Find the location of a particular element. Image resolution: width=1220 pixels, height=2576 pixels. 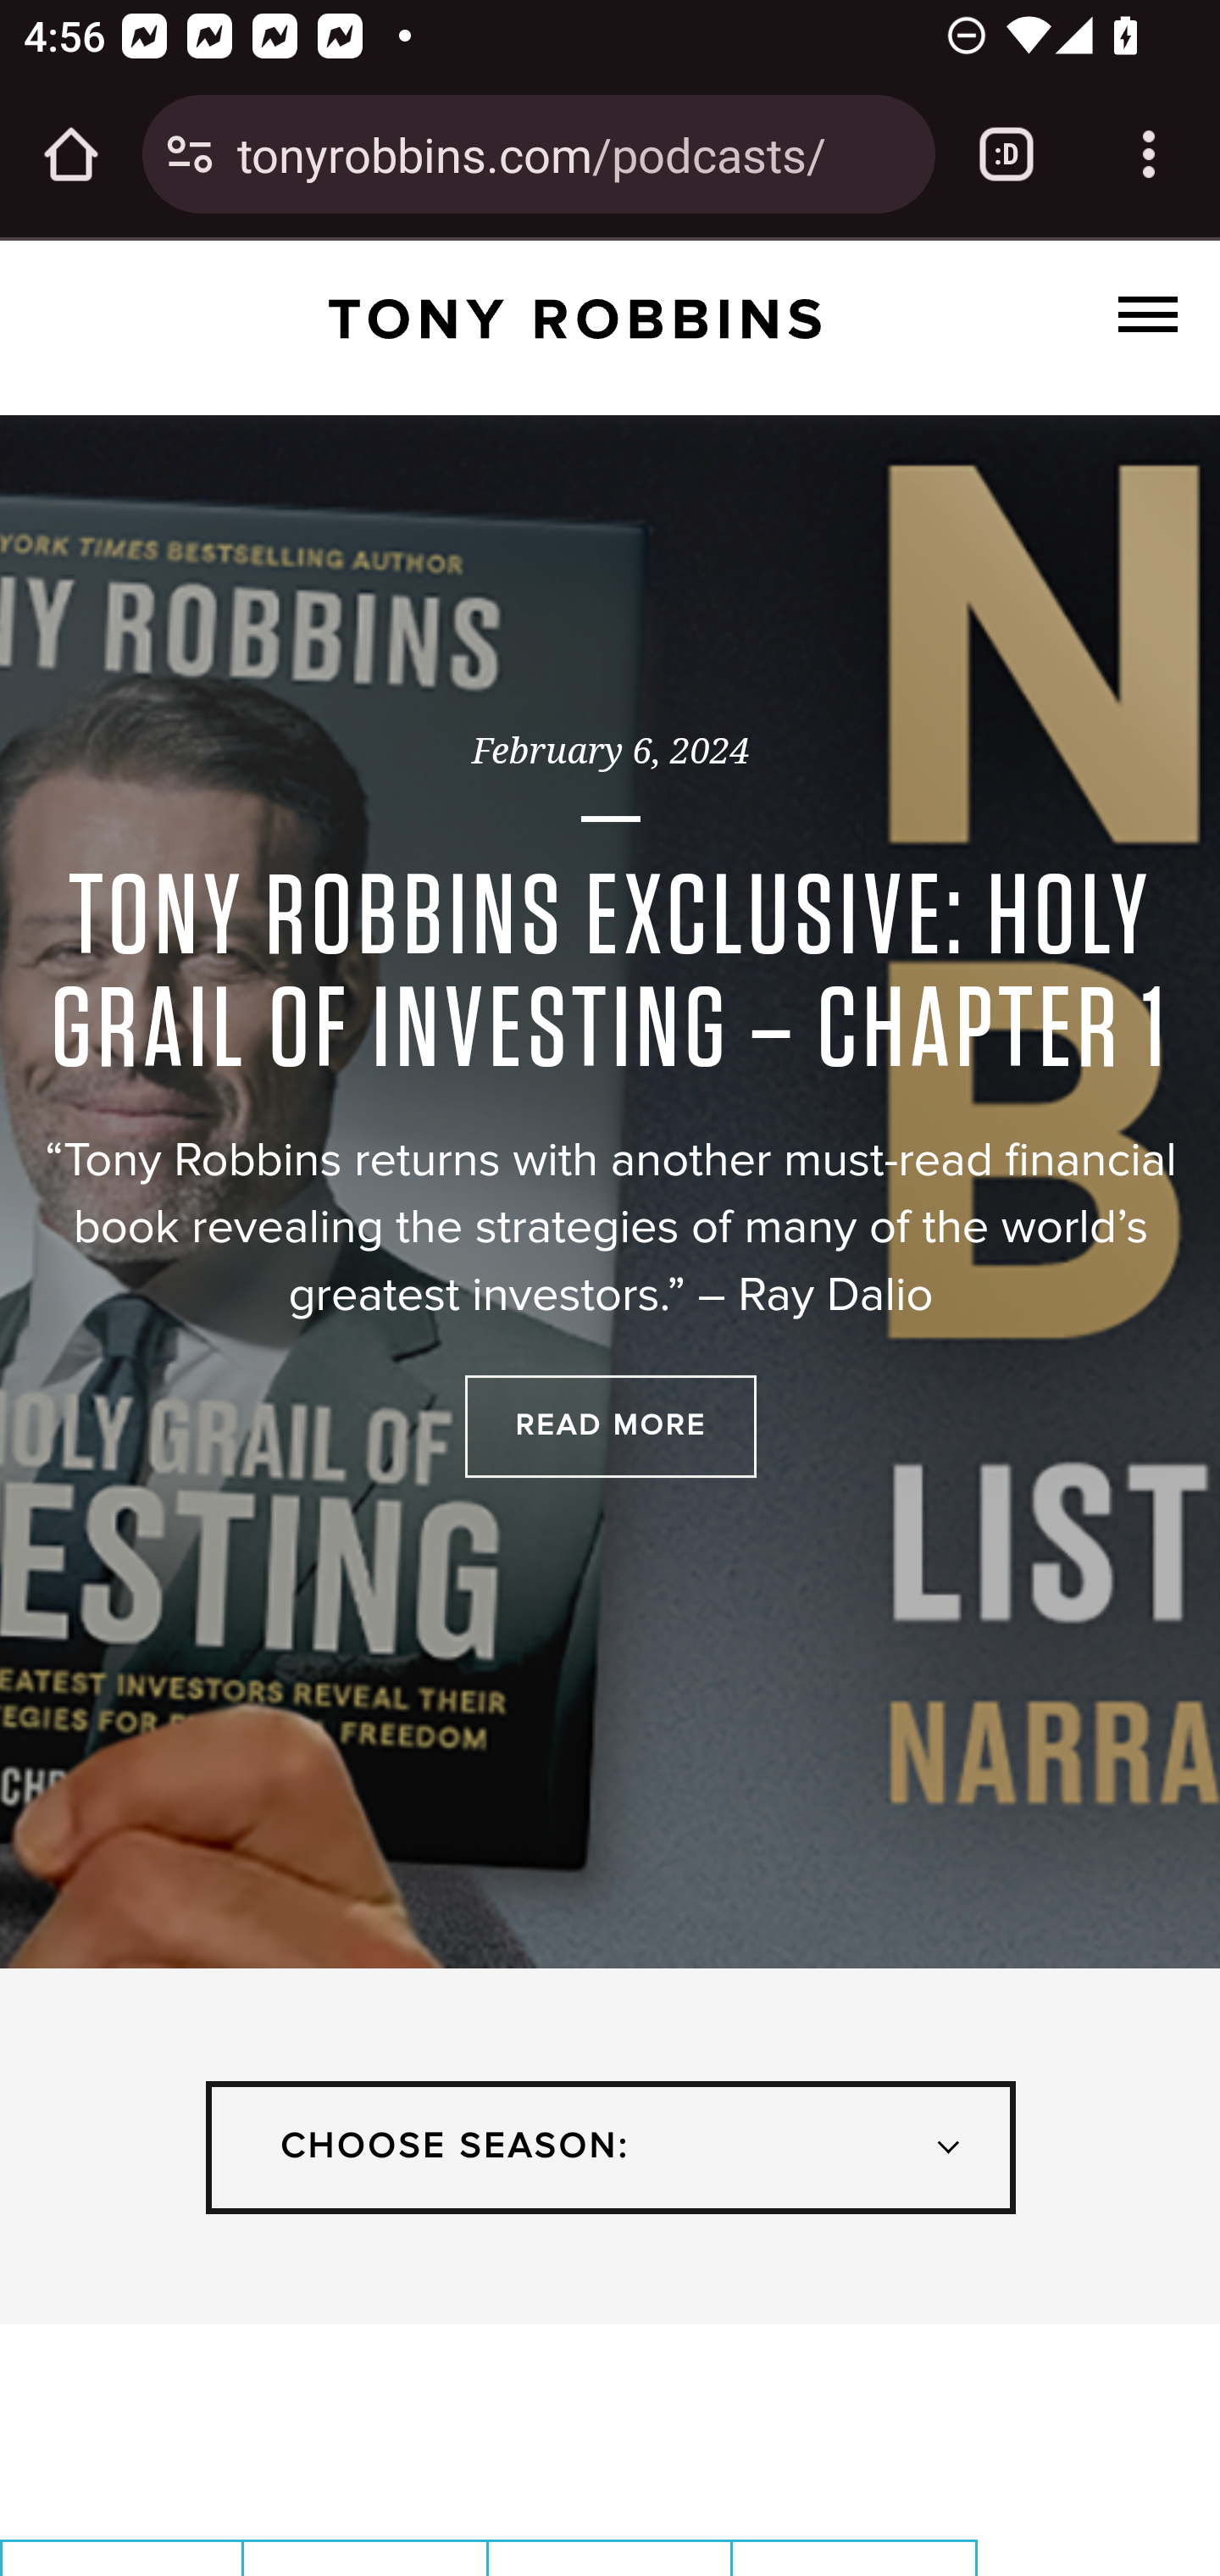

tonyrobbins.com/podcasts/ is located at coordinates (574, 153).